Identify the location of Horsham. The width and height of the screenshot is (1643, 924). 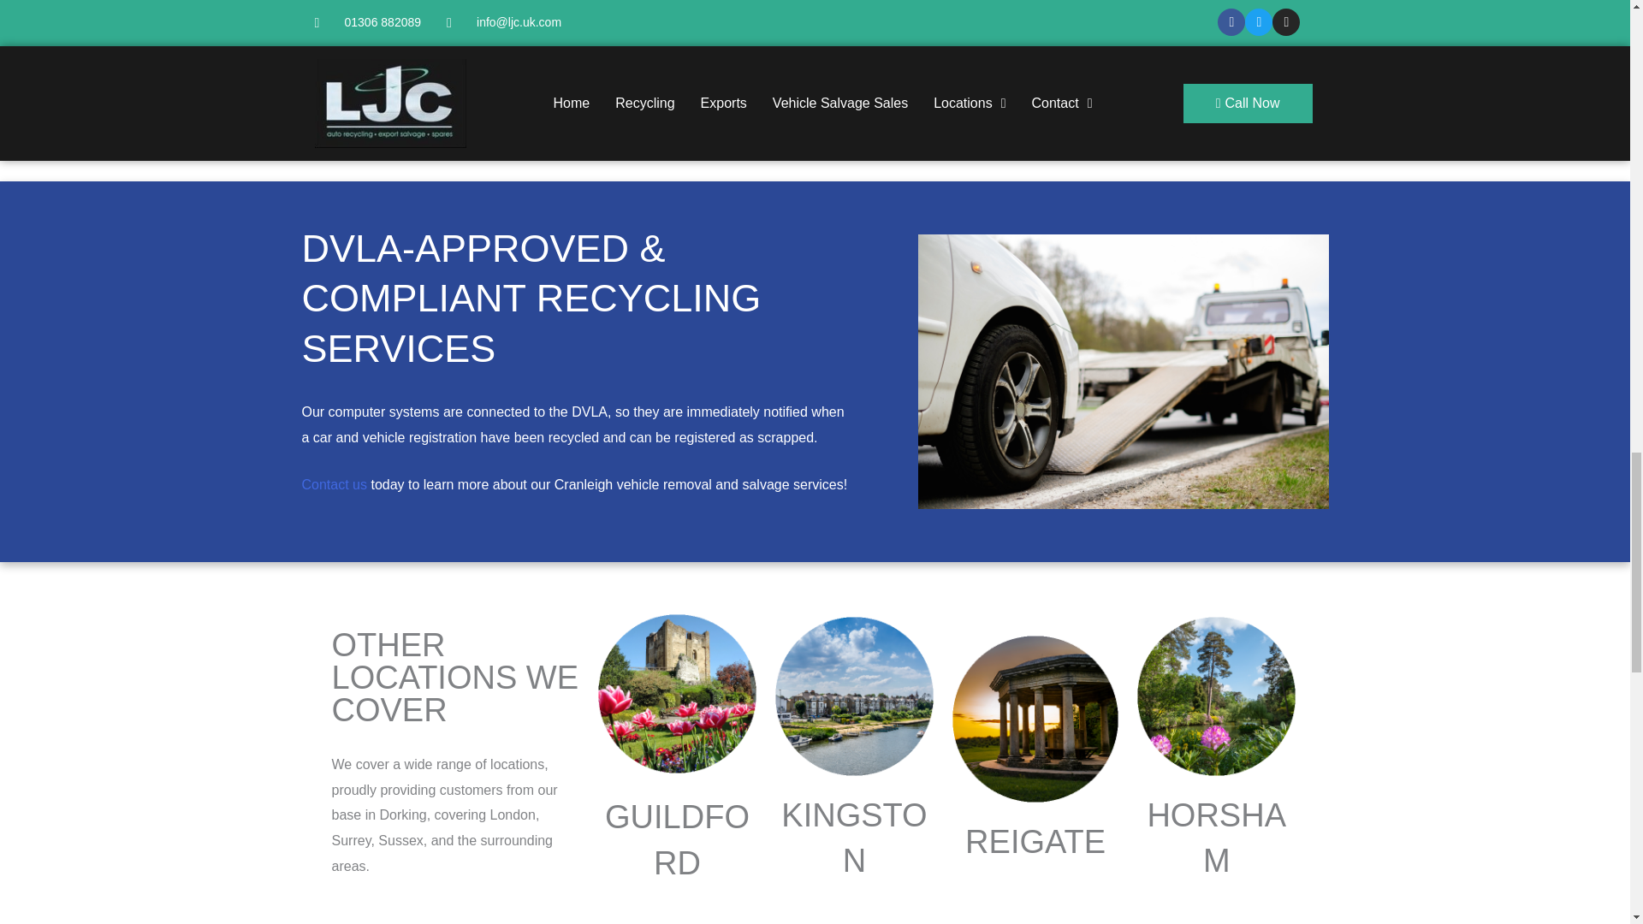
(1216, 696).